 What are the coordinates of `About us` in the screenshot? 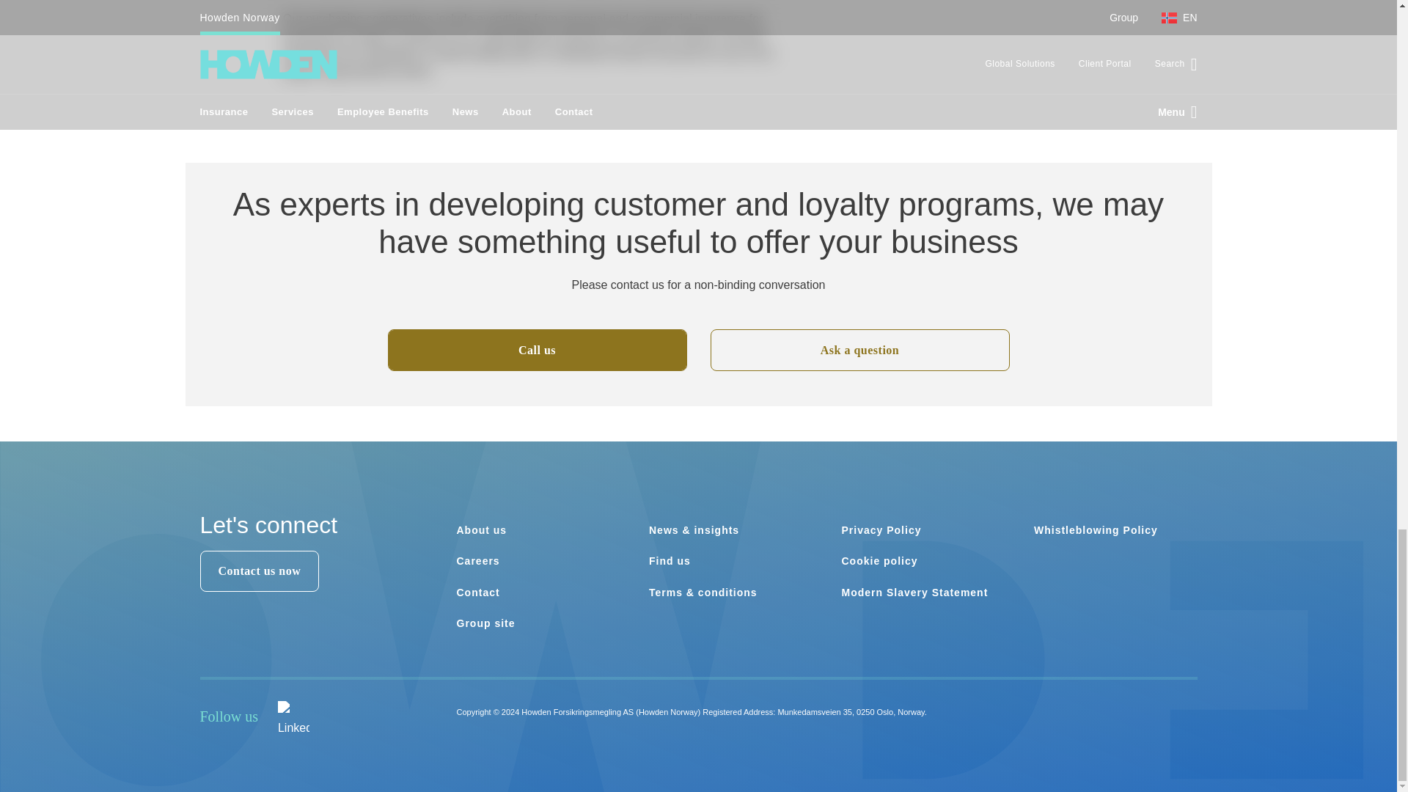 It's located at (481, 529).